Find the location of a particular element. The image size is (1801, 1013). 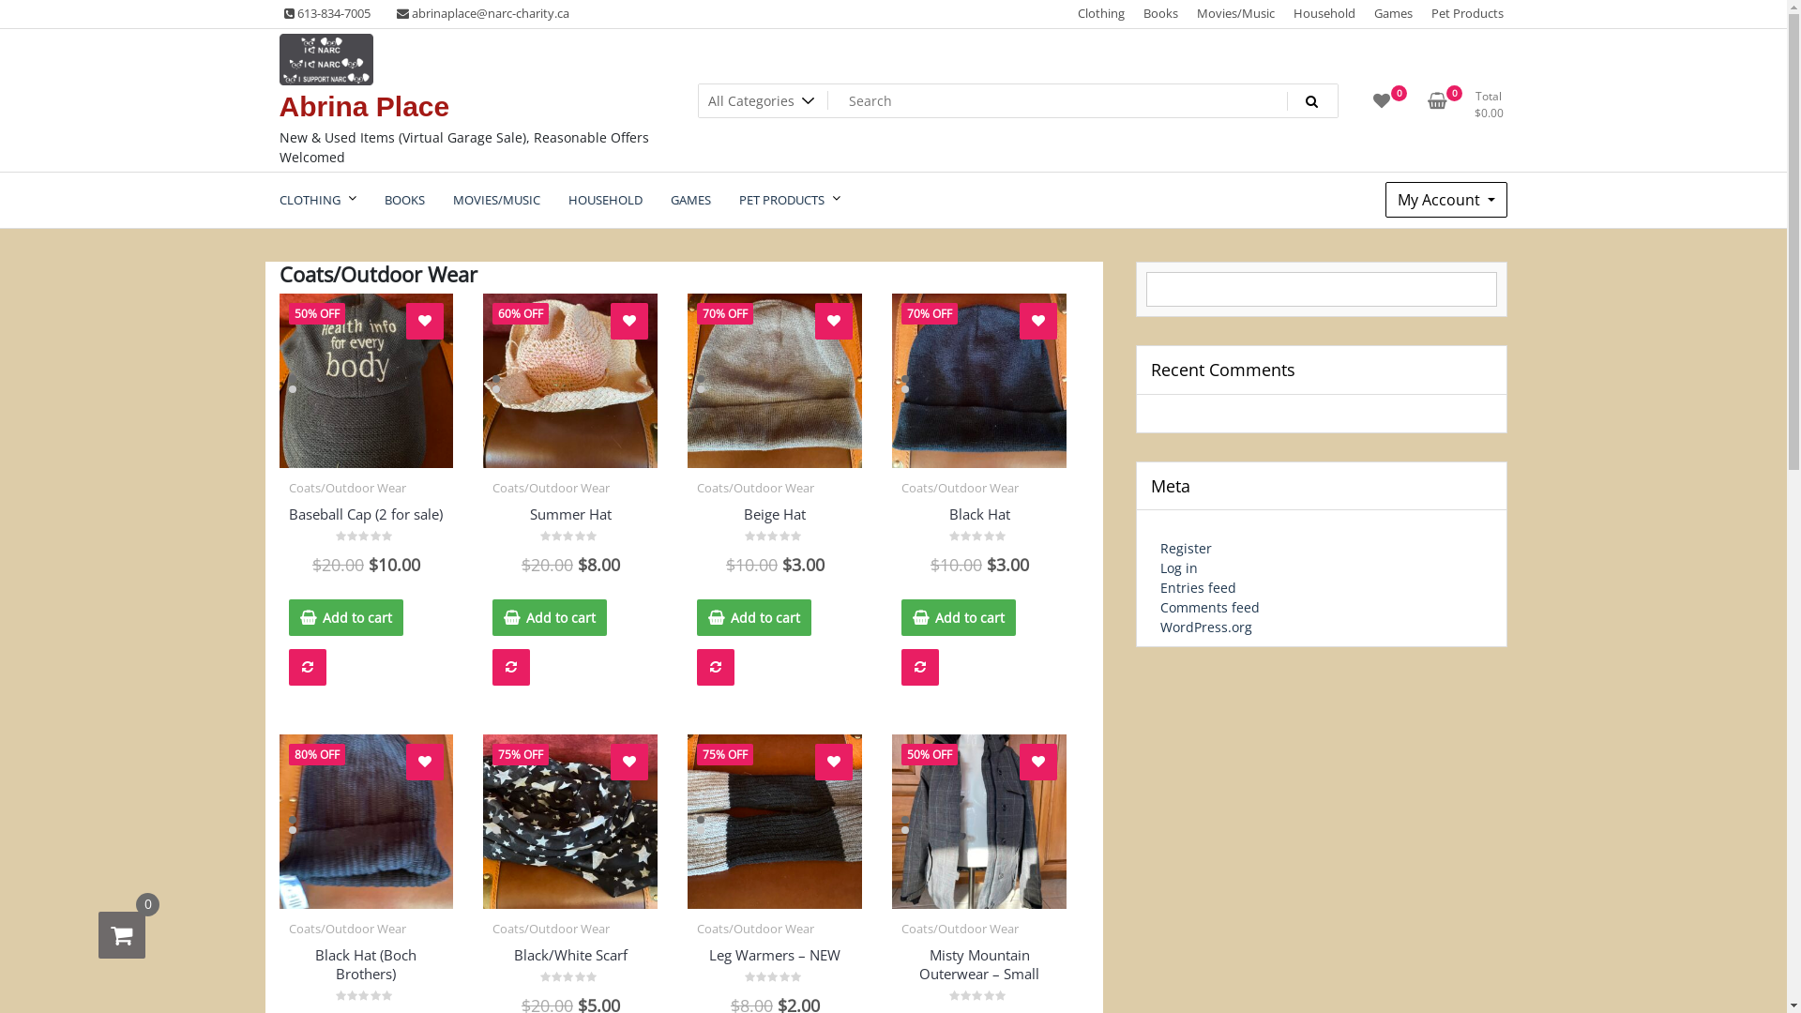

50% OFF is located at coordinates (979, 822).